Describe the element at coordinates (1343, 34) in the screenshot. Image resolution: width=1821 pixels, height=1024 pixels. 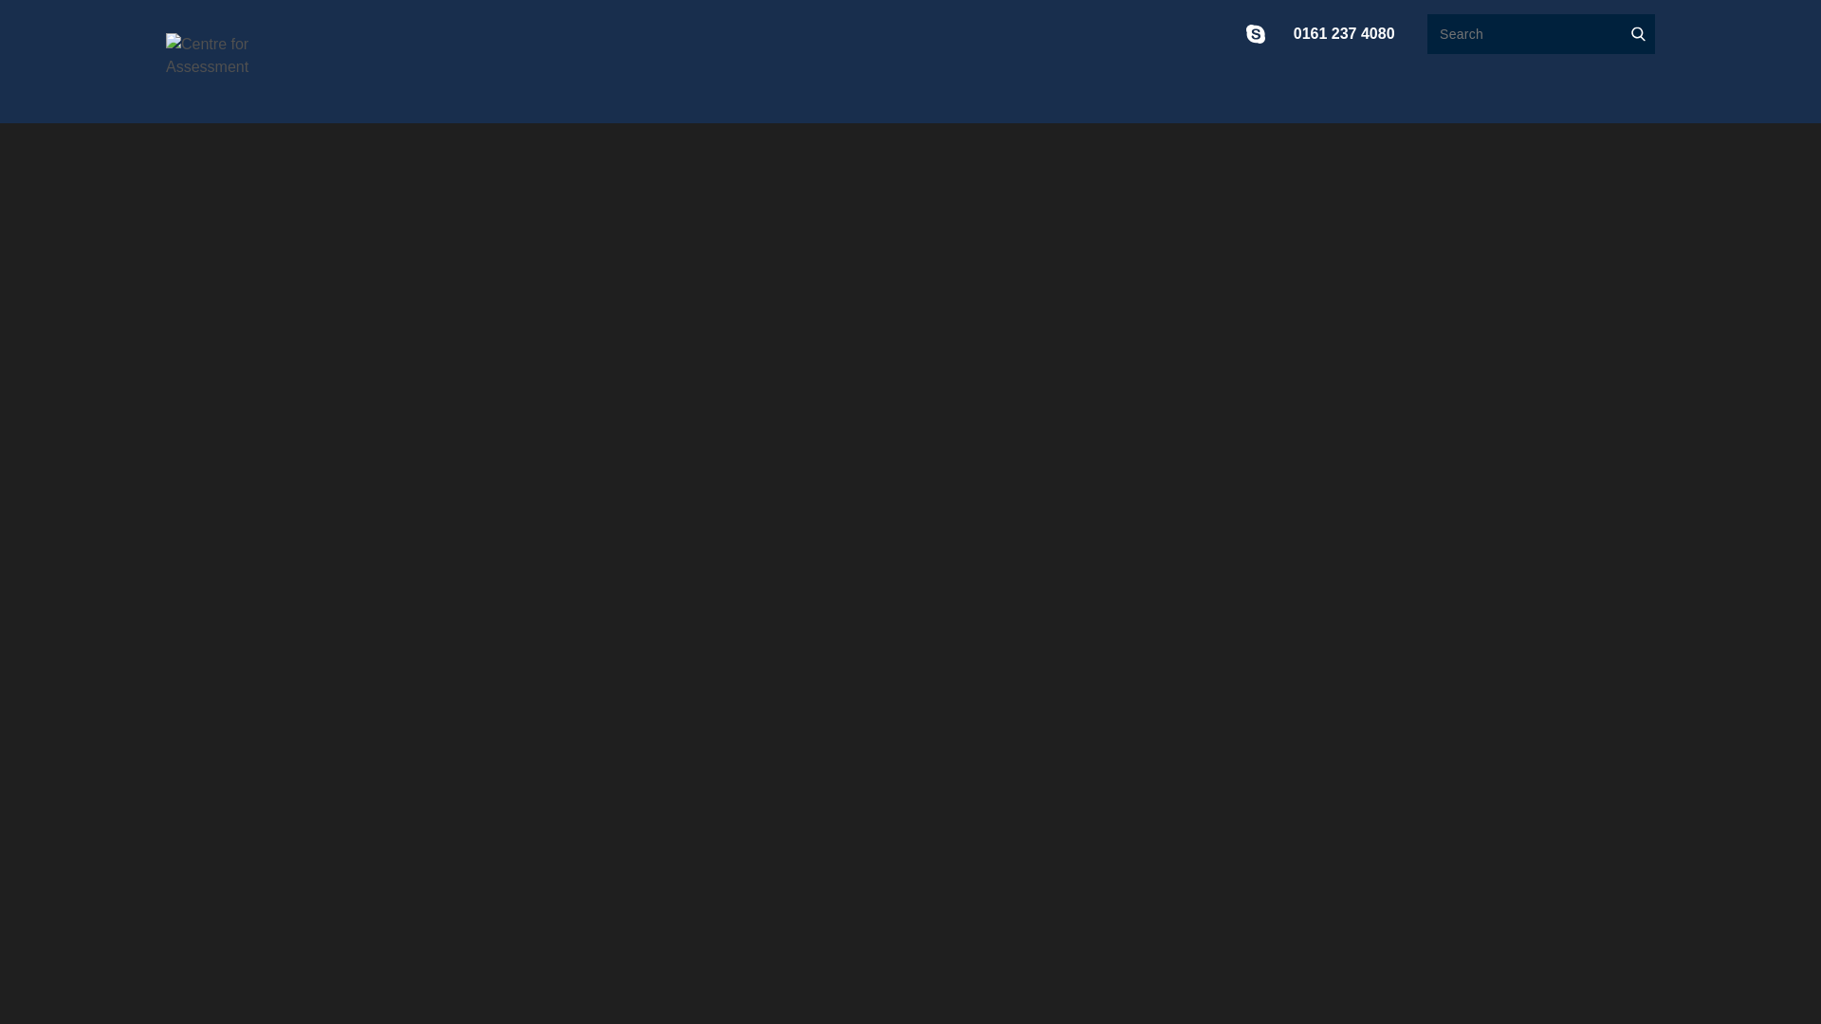
I see `0161 237 4080` at that location.